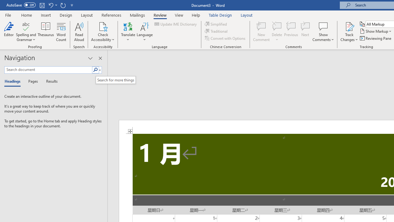  Describe the element at coordinates (262, 31) in the screenshot. I see `New Comment` at that location.